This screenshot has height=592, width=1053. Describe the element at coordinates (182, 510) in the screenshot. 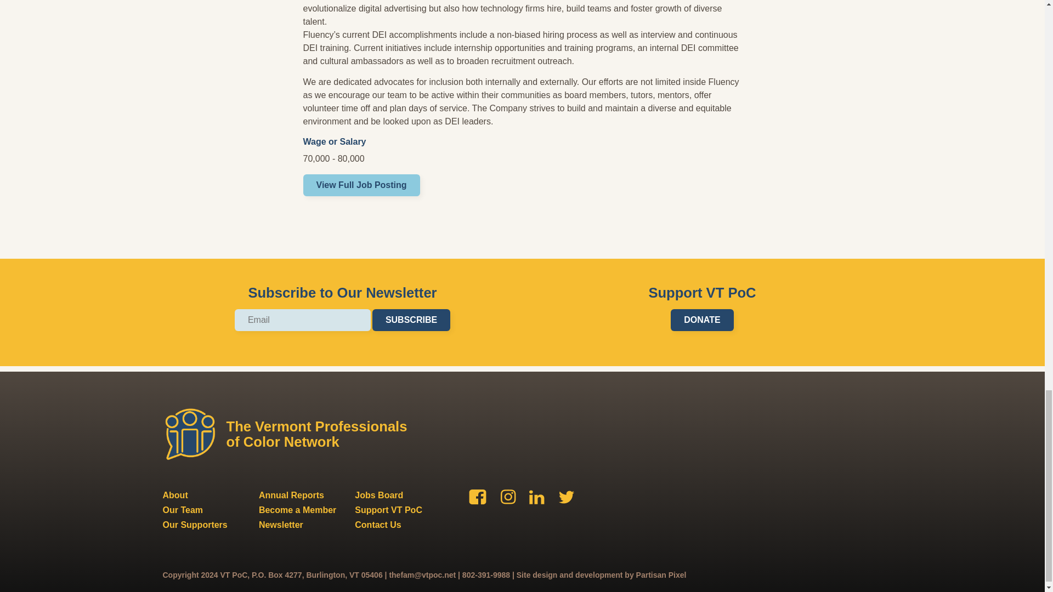

I see `Our Team` at that location.